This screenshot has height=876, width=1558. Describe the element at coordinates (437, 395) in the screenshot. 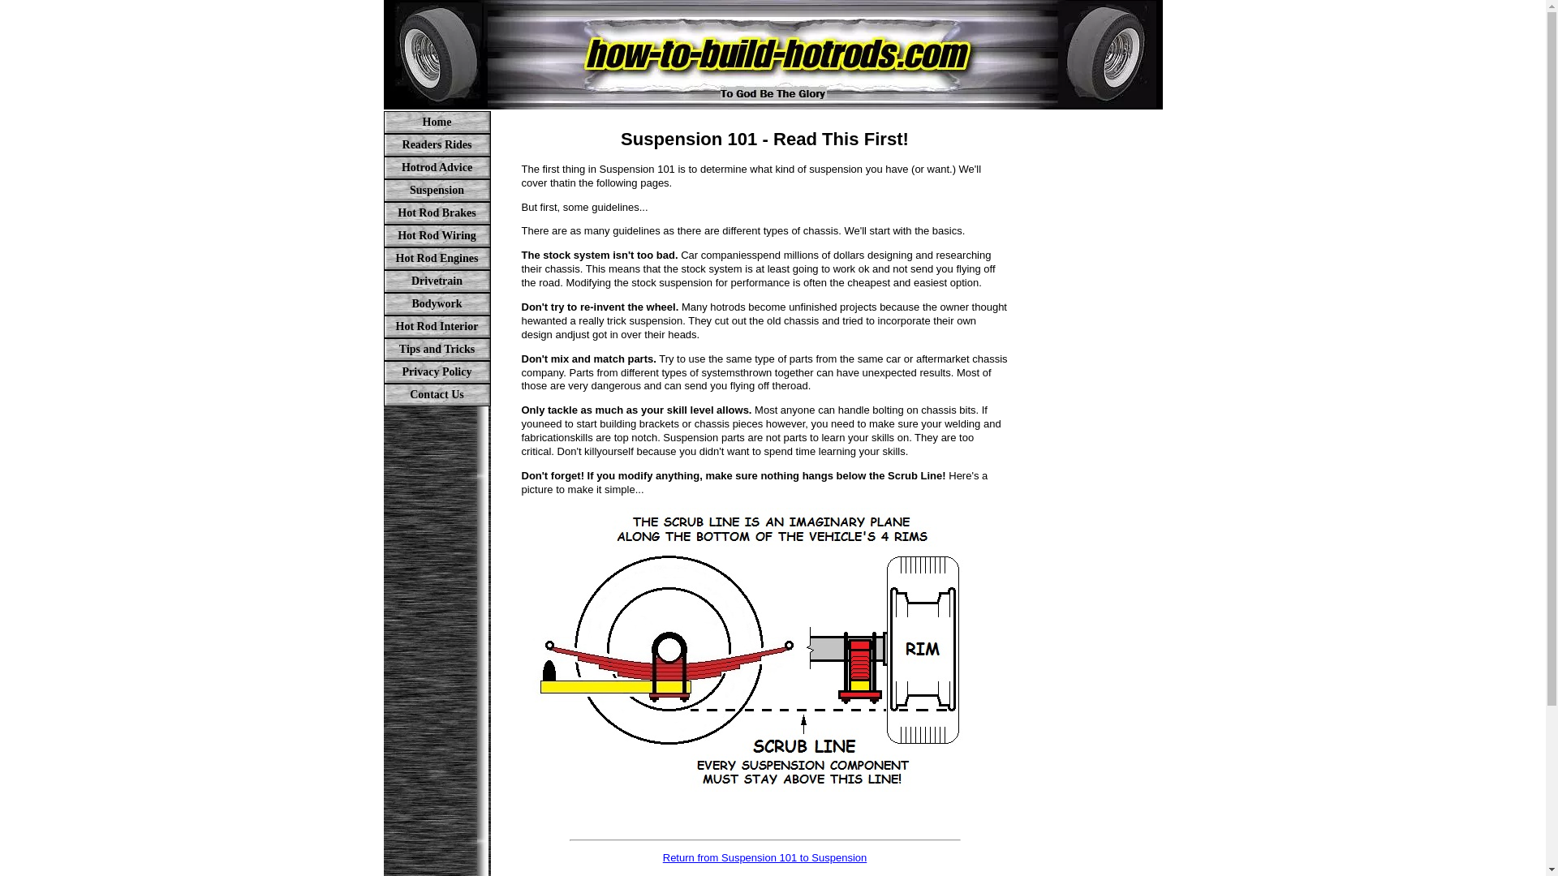

I see `Contact Us` at that location.